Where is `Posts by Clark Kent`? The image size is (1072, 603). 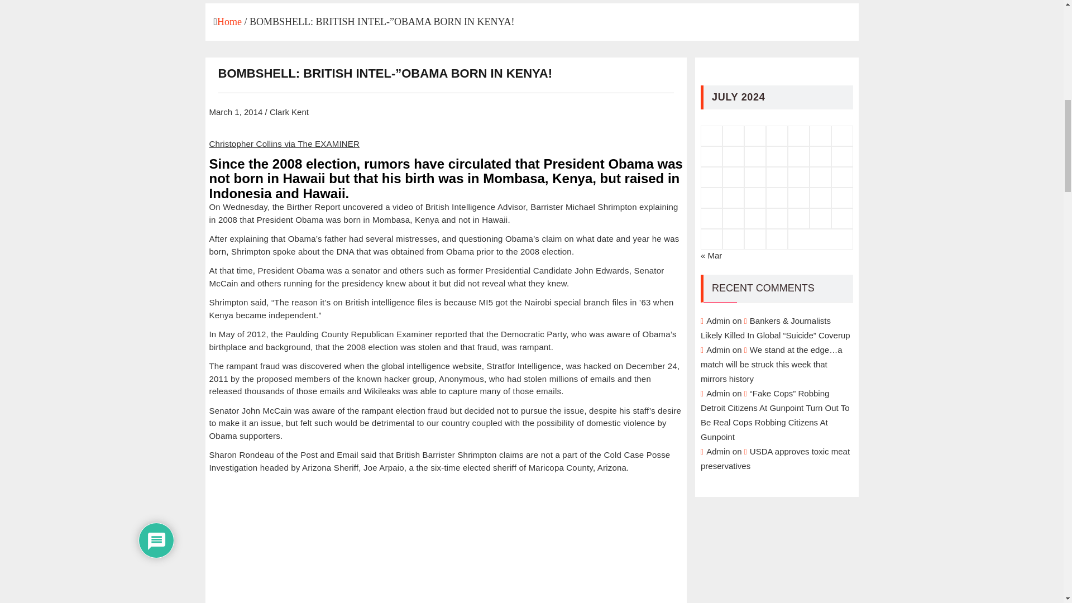 Posts by Clark Kent is located at coordinates (289, 112).